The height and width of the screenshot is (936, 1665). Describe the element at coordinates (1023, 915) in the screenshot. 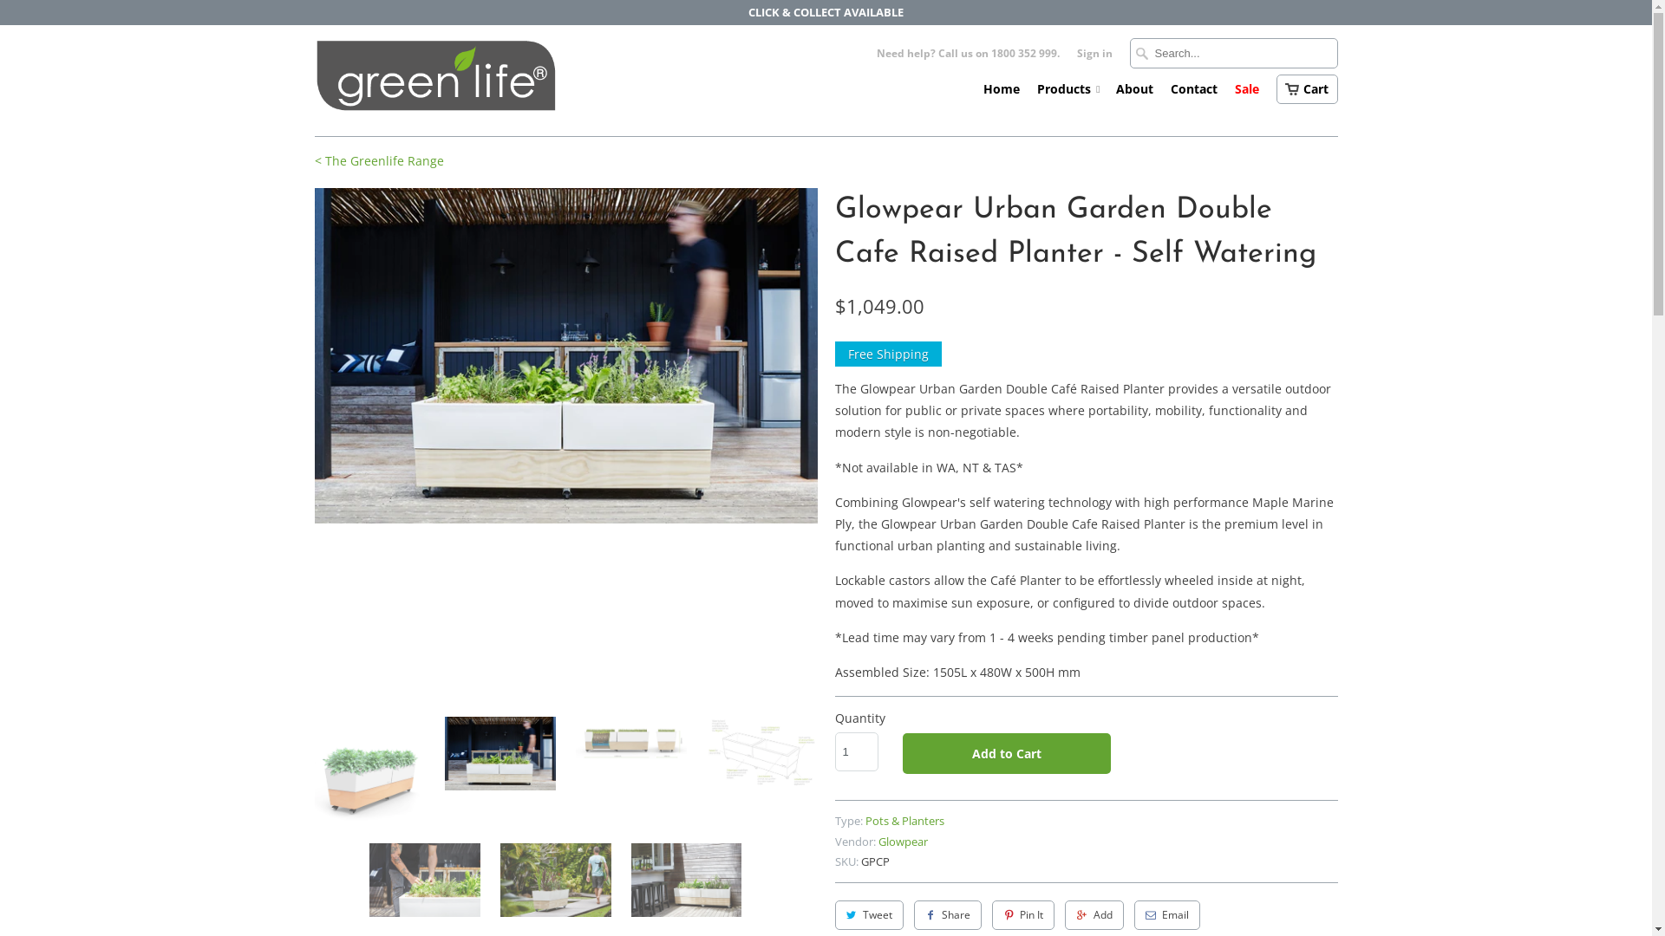

I see `Pin It` at that location.